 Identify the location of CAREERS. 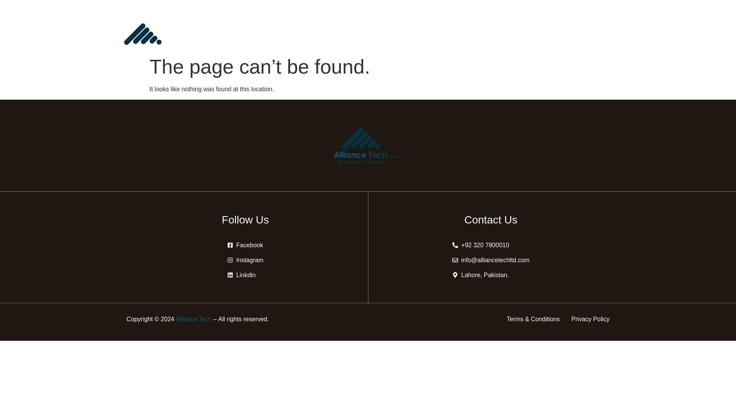
(541, 31).